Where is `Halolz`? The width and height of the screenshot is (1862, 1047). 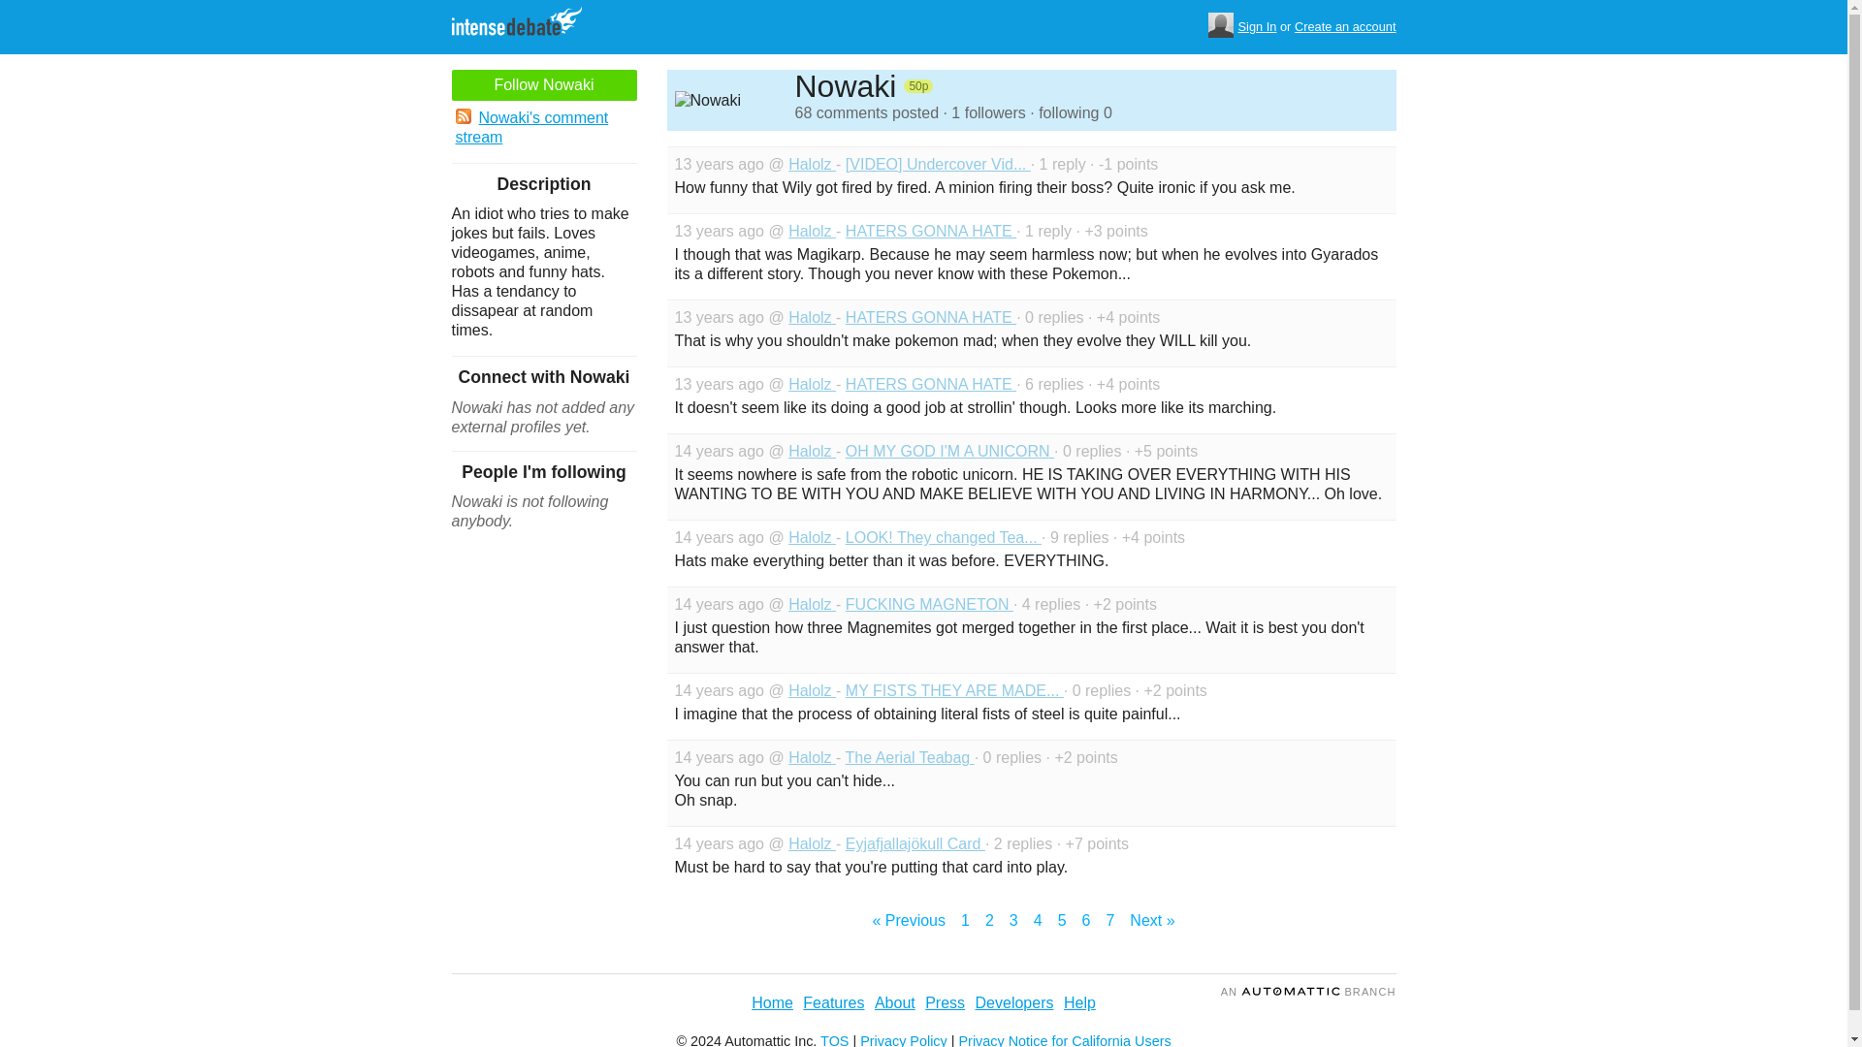 Halolz is located at coordinates (812, 316).